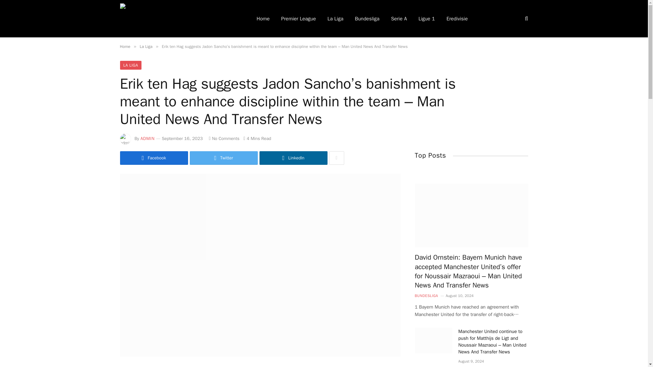 The height and width of the screenshot is (367, 653). Describe the element at coordinates (299, 19) in the screenshot. I see `Premier League` at that location.